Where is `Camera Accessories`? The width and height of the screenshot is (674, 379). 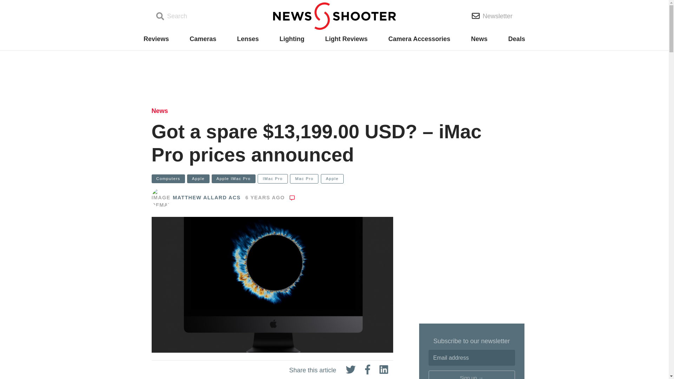 Camera Accessories is located at coordinates (419, 39).